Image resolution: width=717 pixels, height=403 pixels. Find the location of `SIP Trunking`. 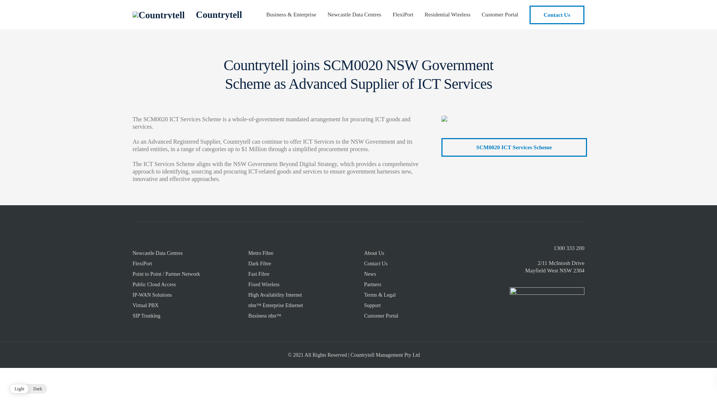

SIP Trunking is located at coordinates (146, 317).